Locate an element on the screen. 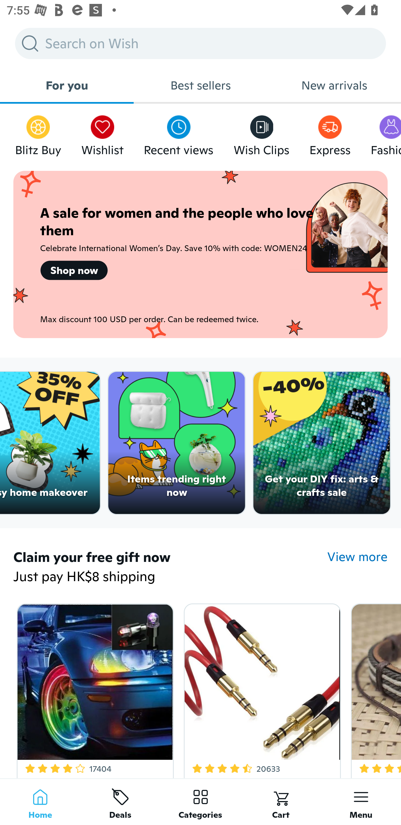 Image resolution: width=401 pixels, height=825 pixels. Fashion is located at coordinates (386, 133).